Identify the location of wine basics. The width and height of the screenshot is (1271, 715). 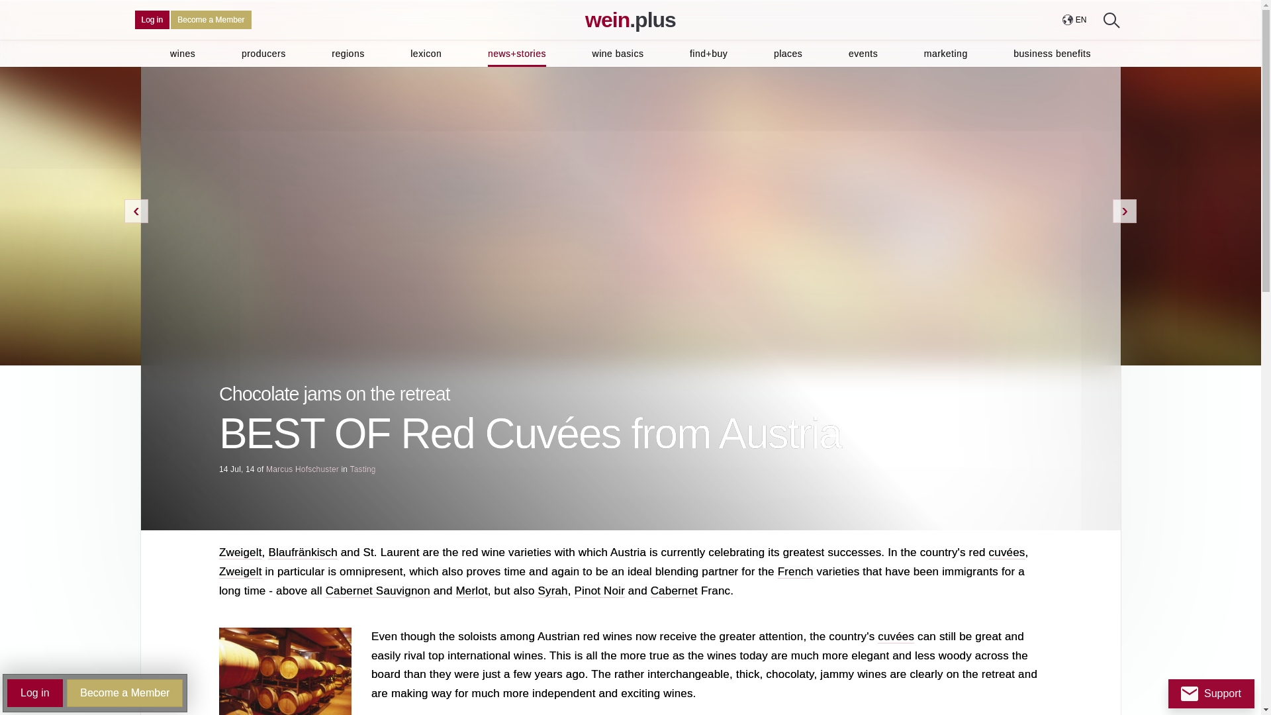
(618, 53).